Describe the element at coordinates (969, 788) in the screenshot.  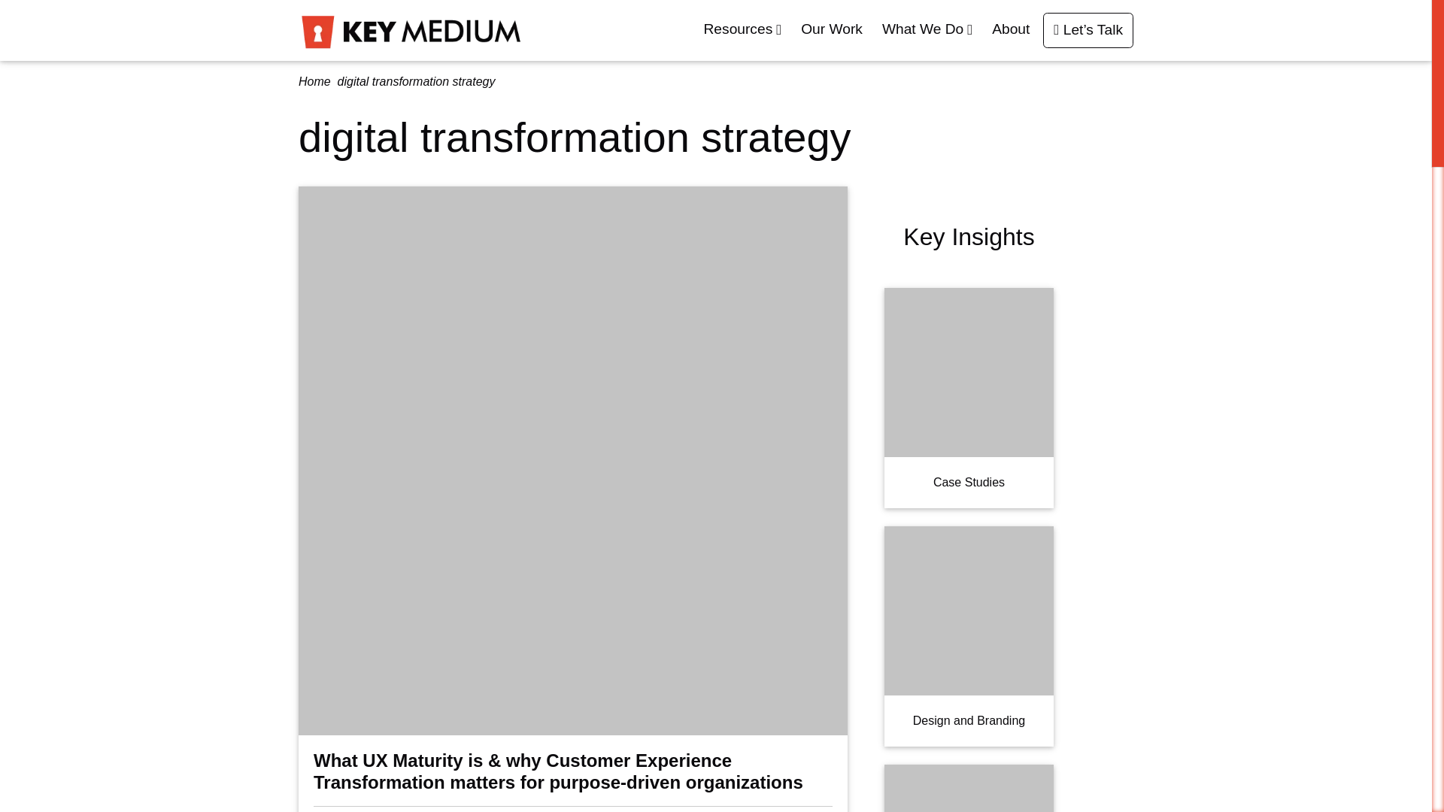
I see `Digital Marketing` at that location.